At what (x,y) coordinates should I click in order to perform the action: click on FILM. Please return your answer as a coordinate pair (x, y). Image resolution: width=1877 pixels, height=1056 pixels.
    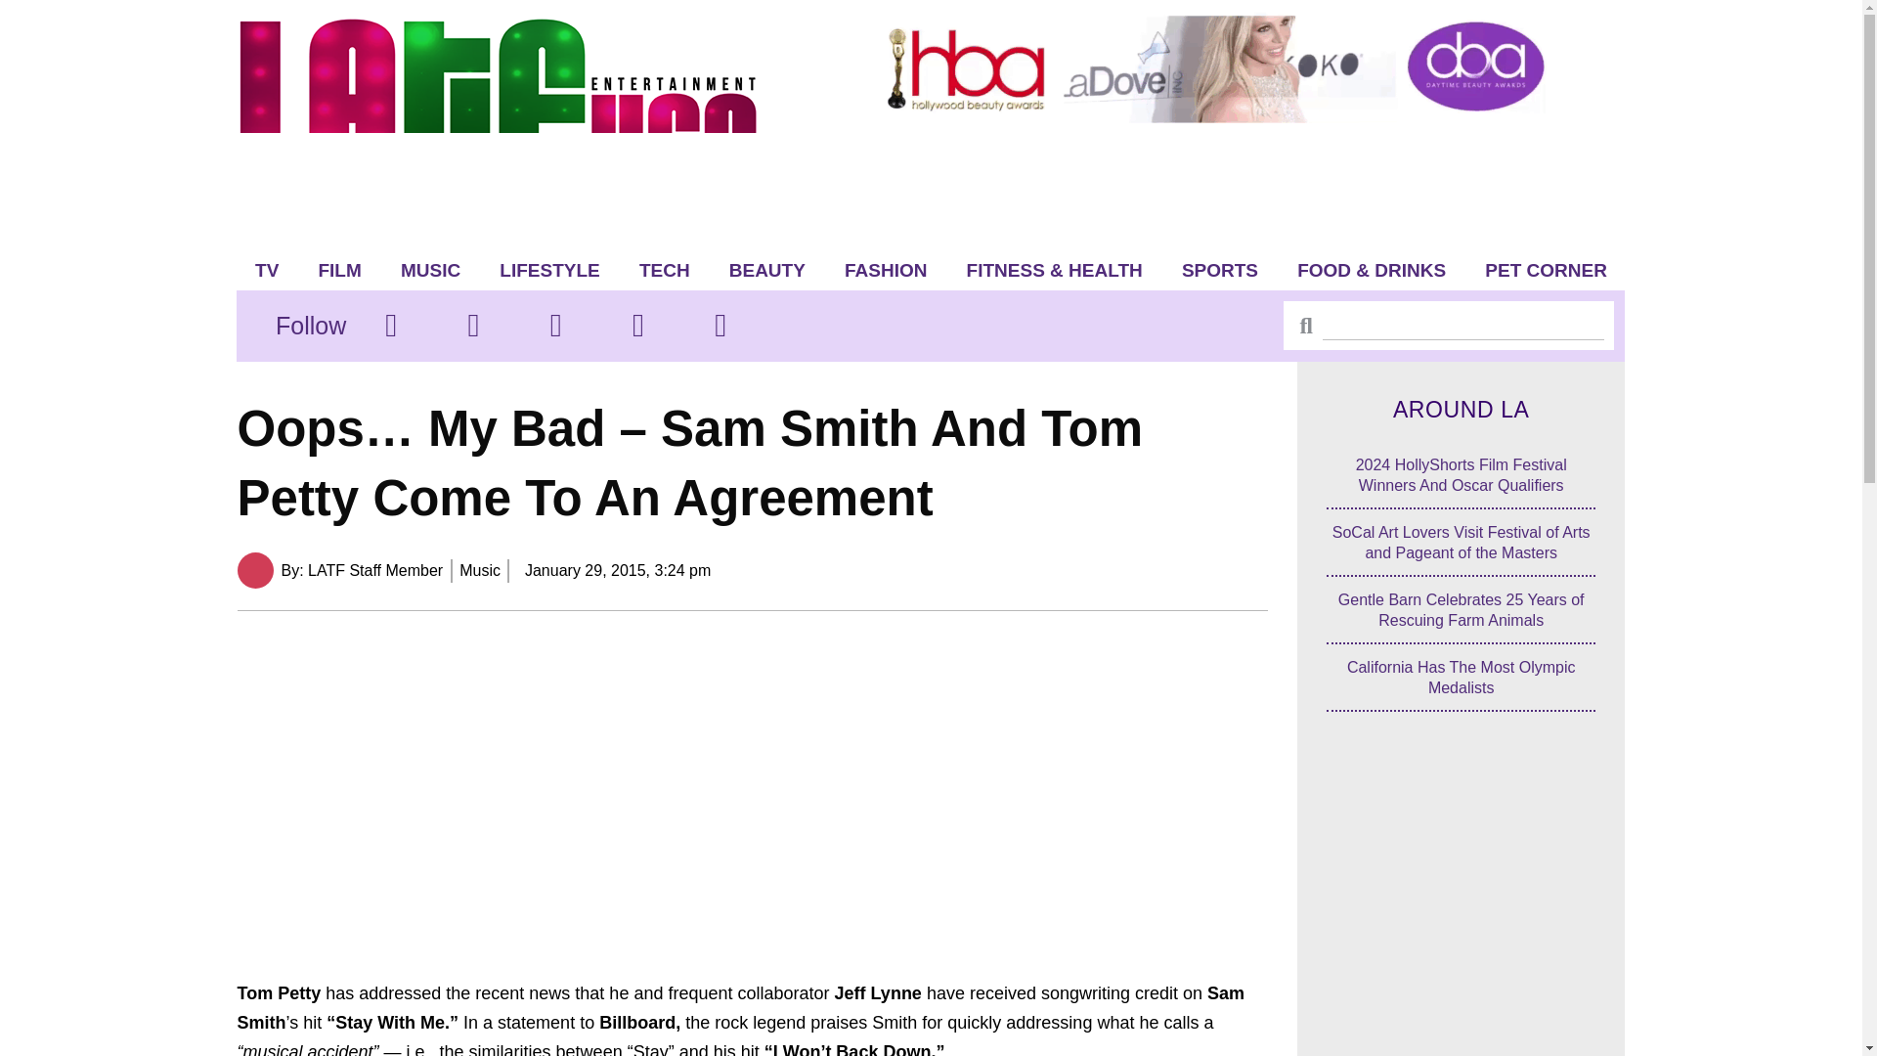
    Looking at the image, I should click on (339, 270).